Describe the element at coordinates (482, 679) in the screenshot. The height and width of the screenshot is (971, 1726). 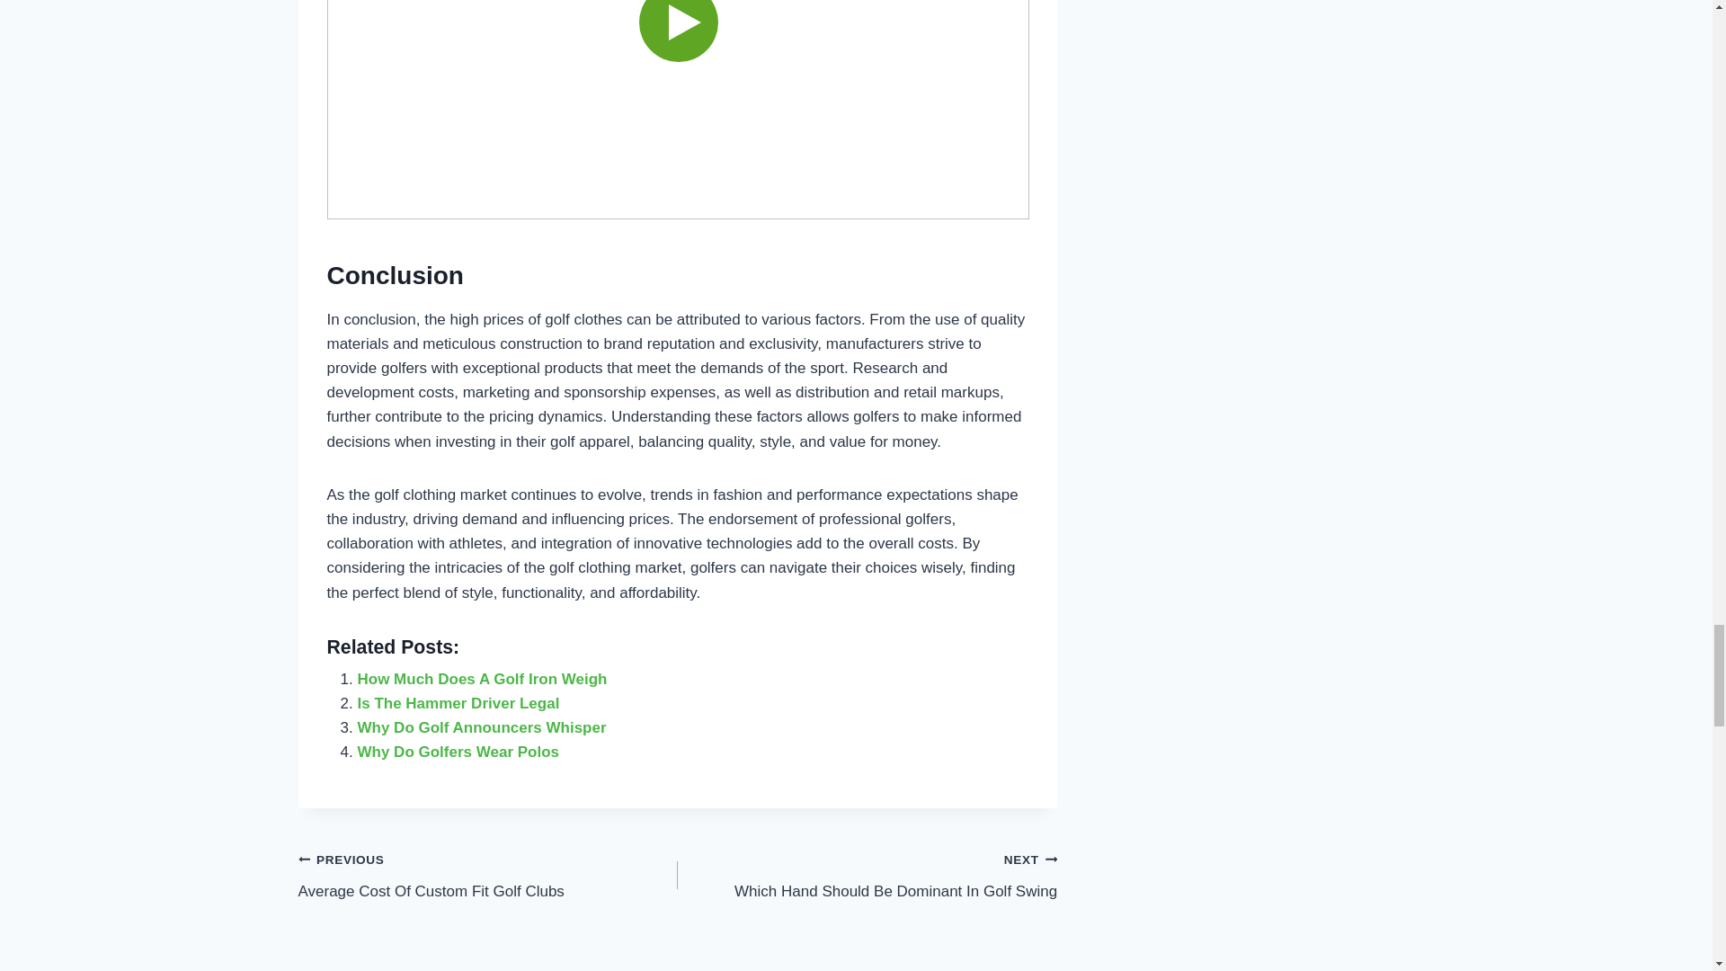
I see `How Much Does A Golf Iron Weigh` at that location.